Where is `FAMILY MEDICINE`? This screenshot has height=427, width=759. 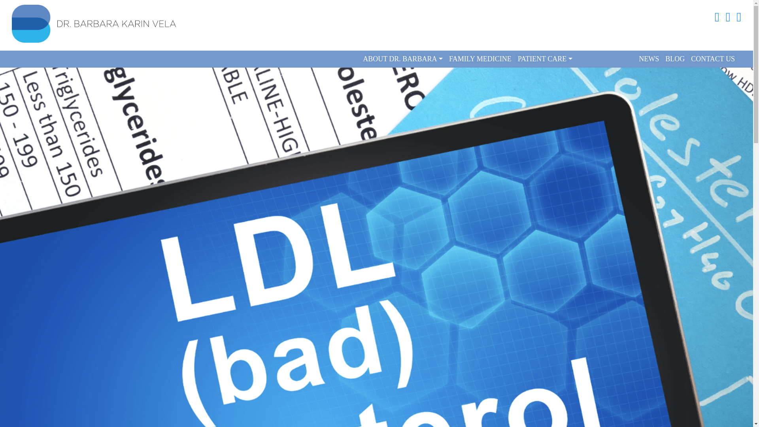
FAMILY MEDICINE is located at coordinates (480, 59).